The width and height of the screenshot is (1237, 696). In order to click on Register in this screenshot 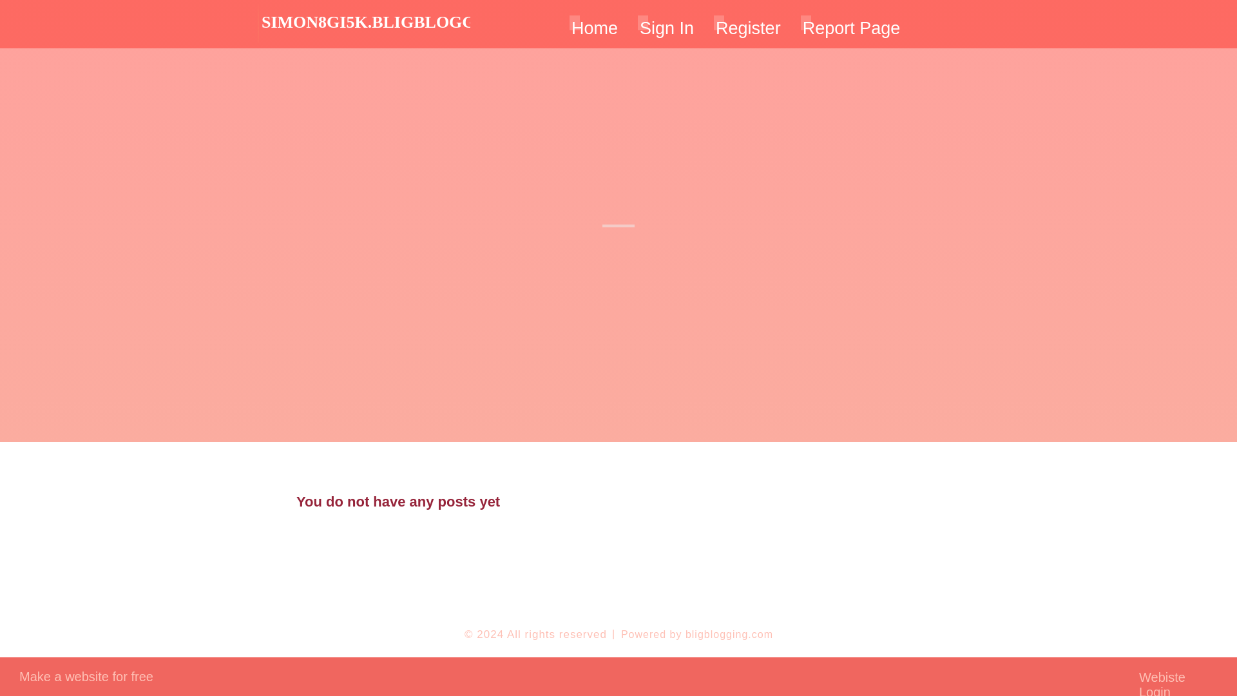, I will do `click(748, 24)`.